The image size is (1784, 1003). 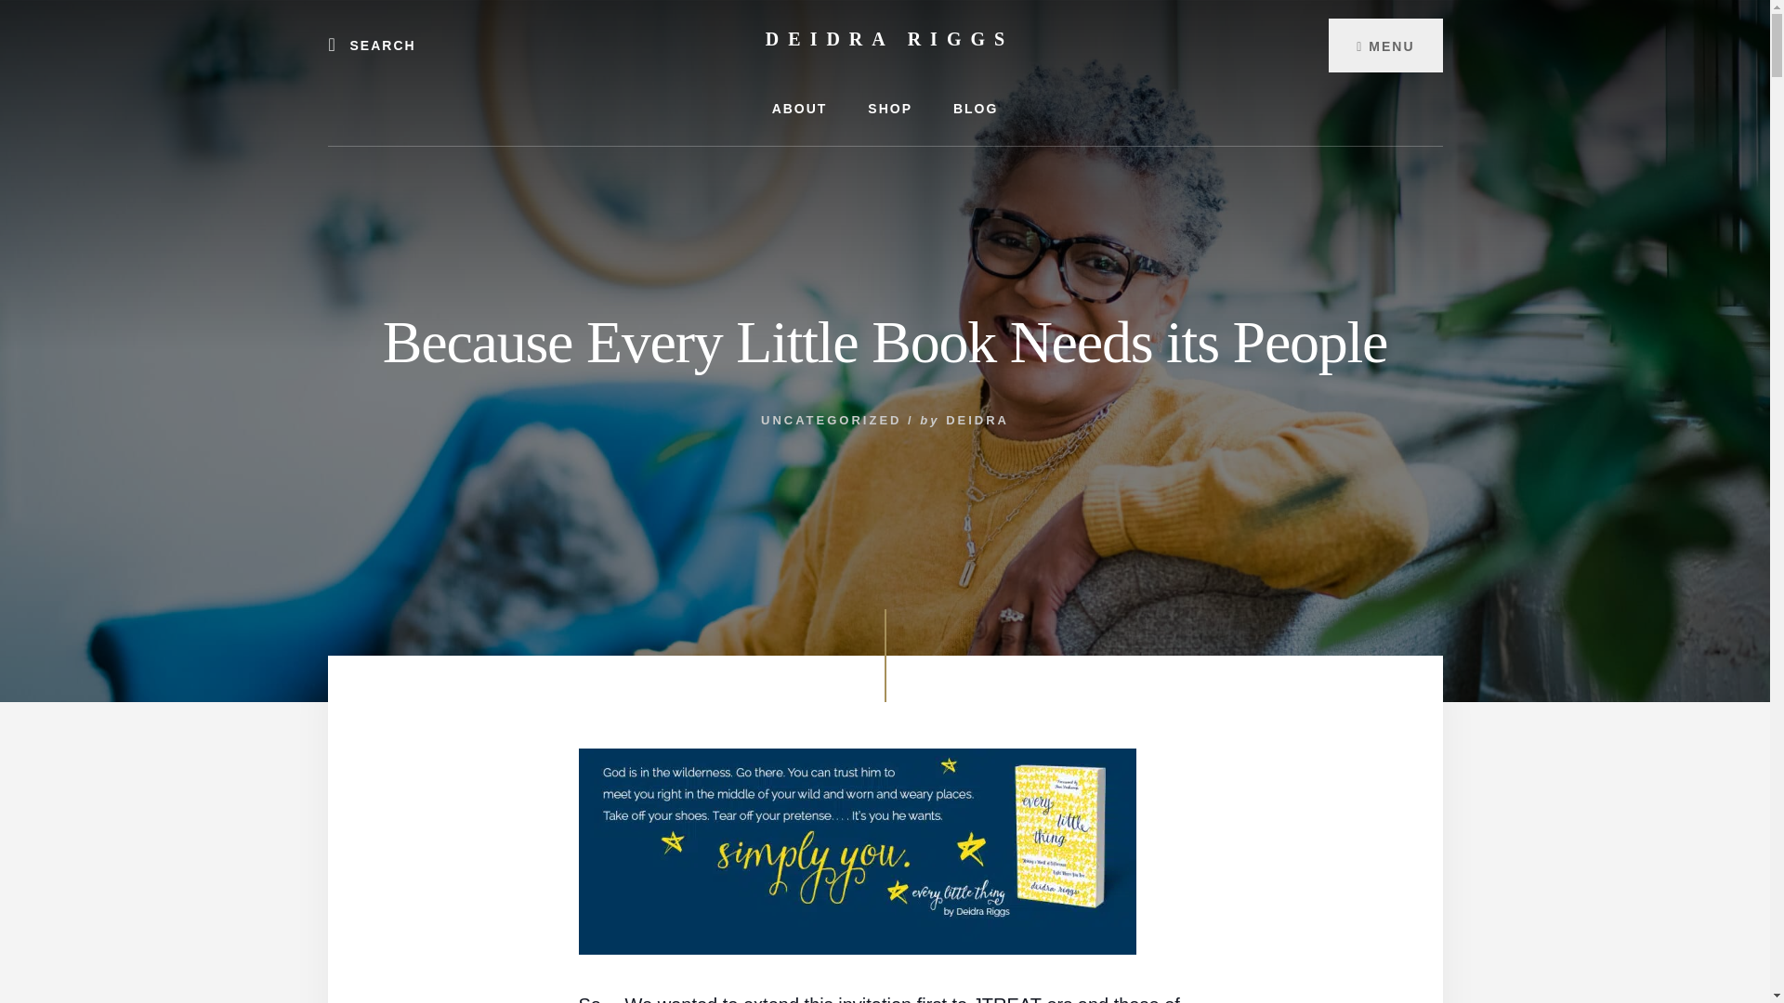 I want to click on DEIDRA, so click(x=977, y=420).